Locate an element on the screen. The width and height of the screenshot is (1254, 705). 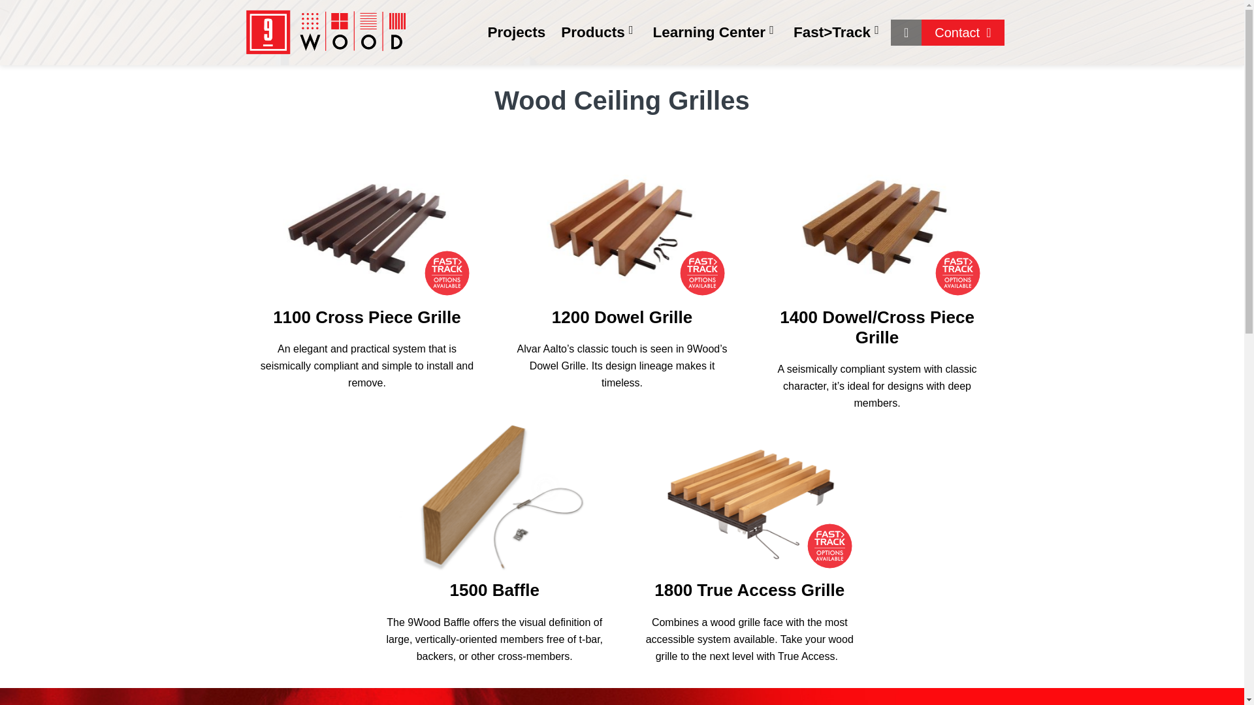
1500 Baffle is located at coordinates (494, 590).